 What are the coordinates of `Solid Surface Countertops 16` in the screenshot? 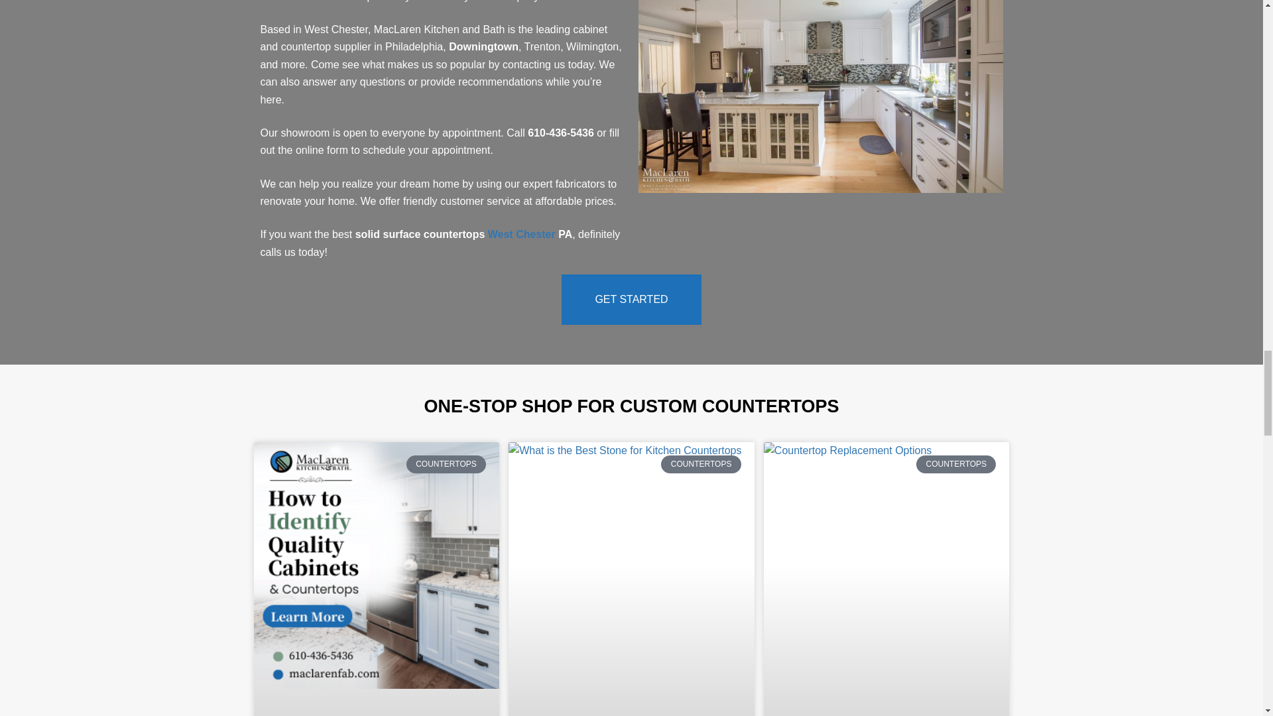 It's located at (887, 565).